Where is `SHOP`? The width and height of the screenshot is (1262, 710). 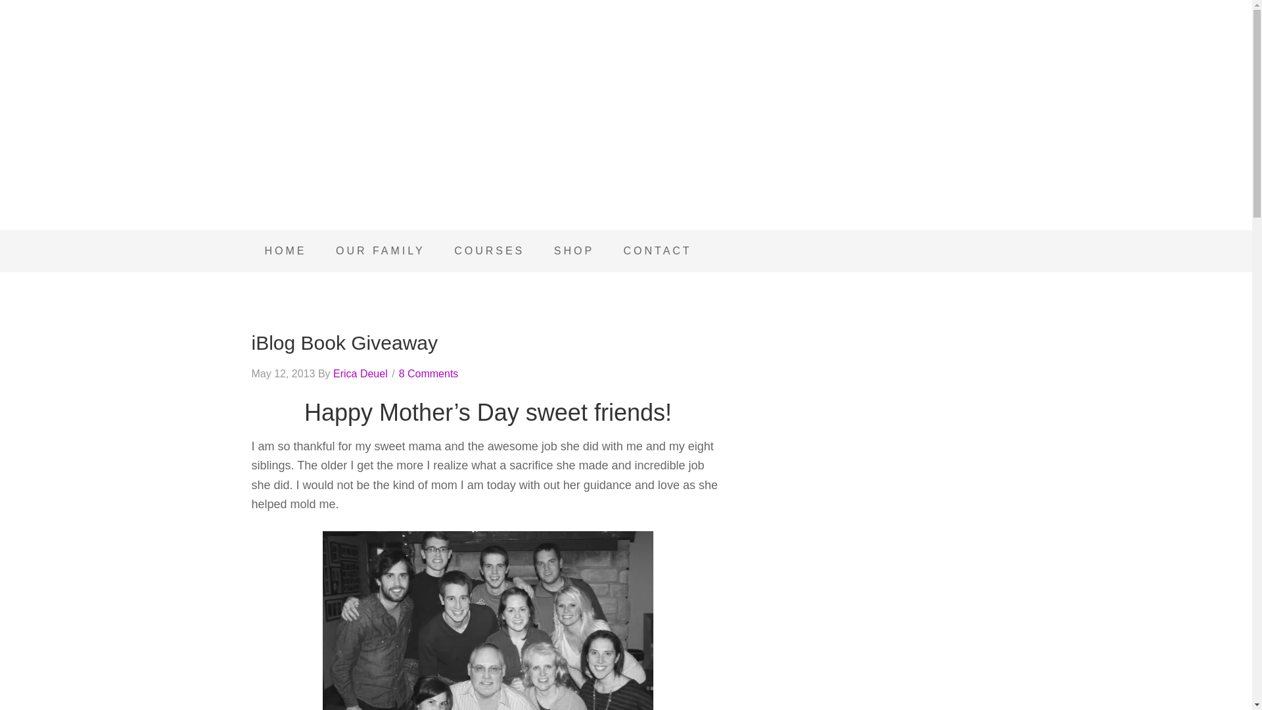 SHOP is located at coordinates (574, 250).